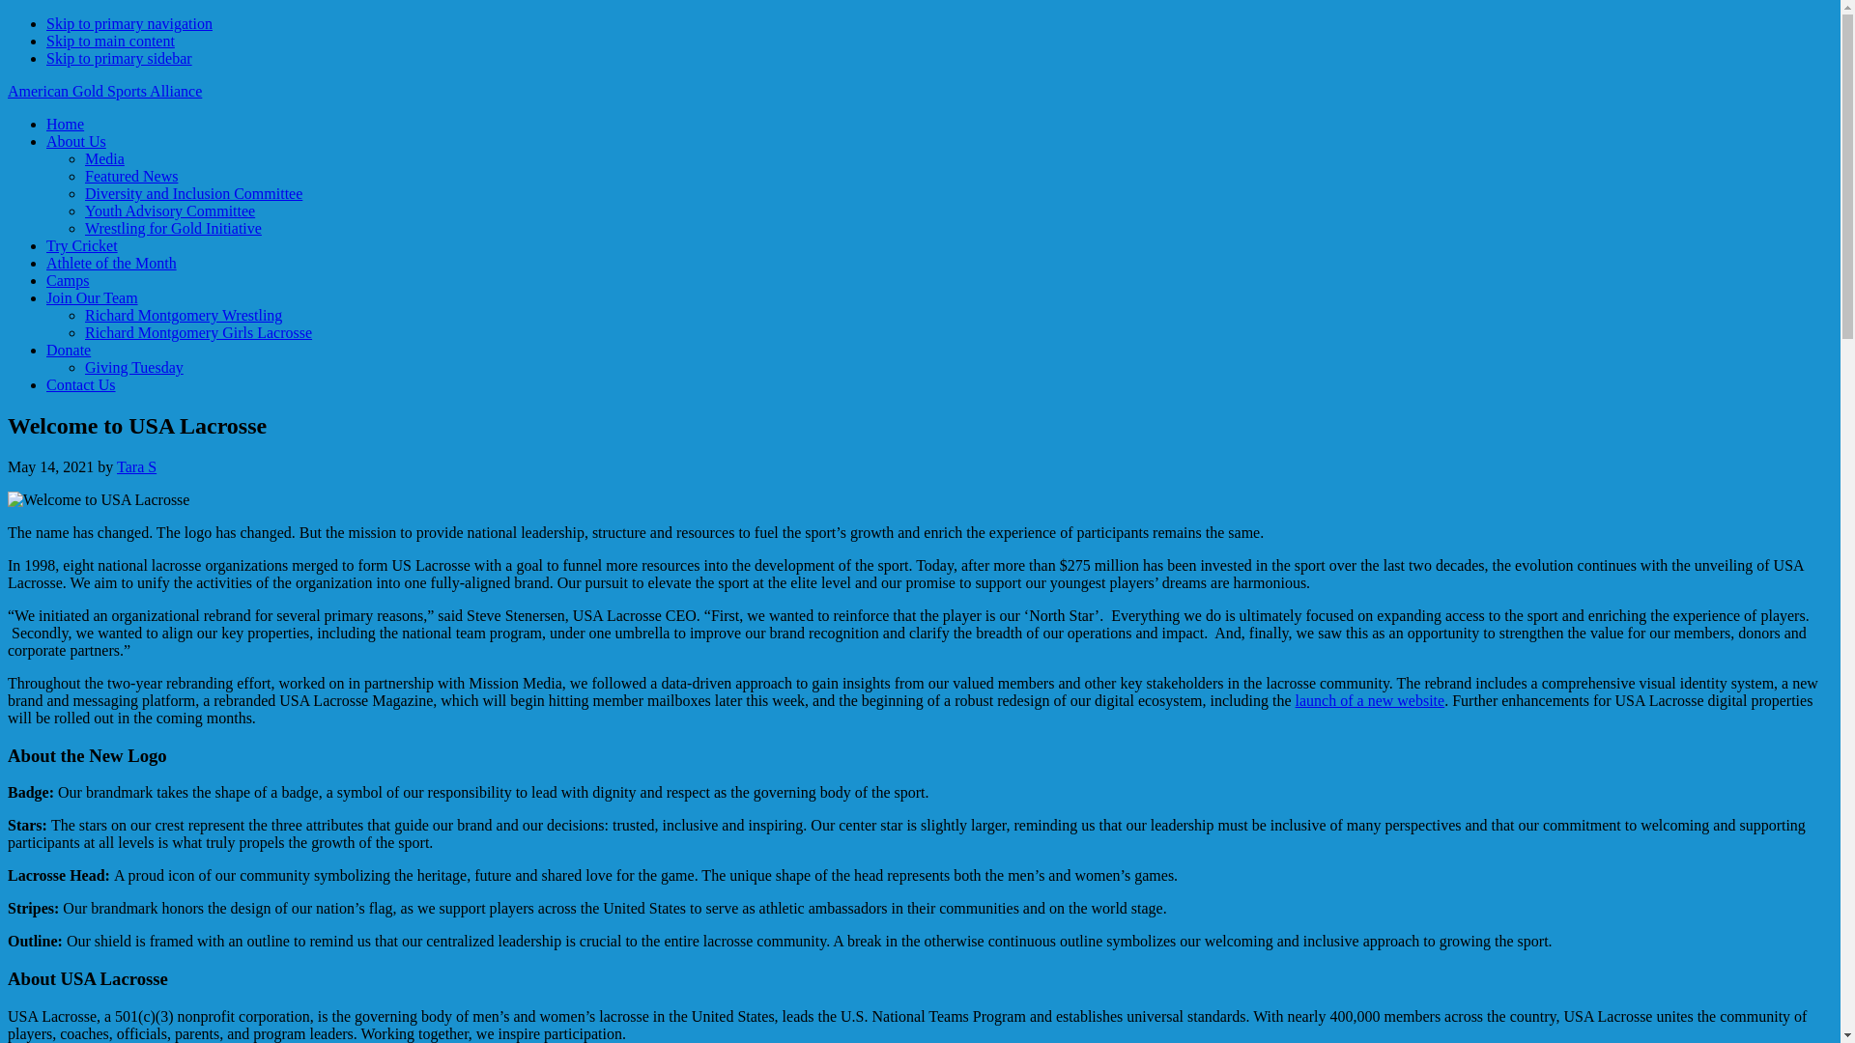 Image resolution: width=1855 pixels, height=1043 pixels. What do you see at coordinates (193, 193) in the screenshot?
I see `Diversity and Inclusion Committee` at bounding box center [193, 193].